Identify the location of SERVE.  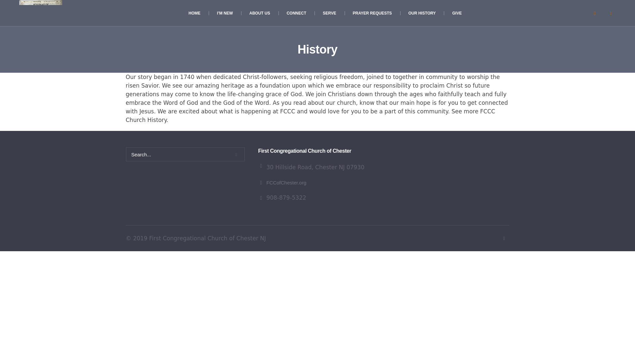
(329, 13).